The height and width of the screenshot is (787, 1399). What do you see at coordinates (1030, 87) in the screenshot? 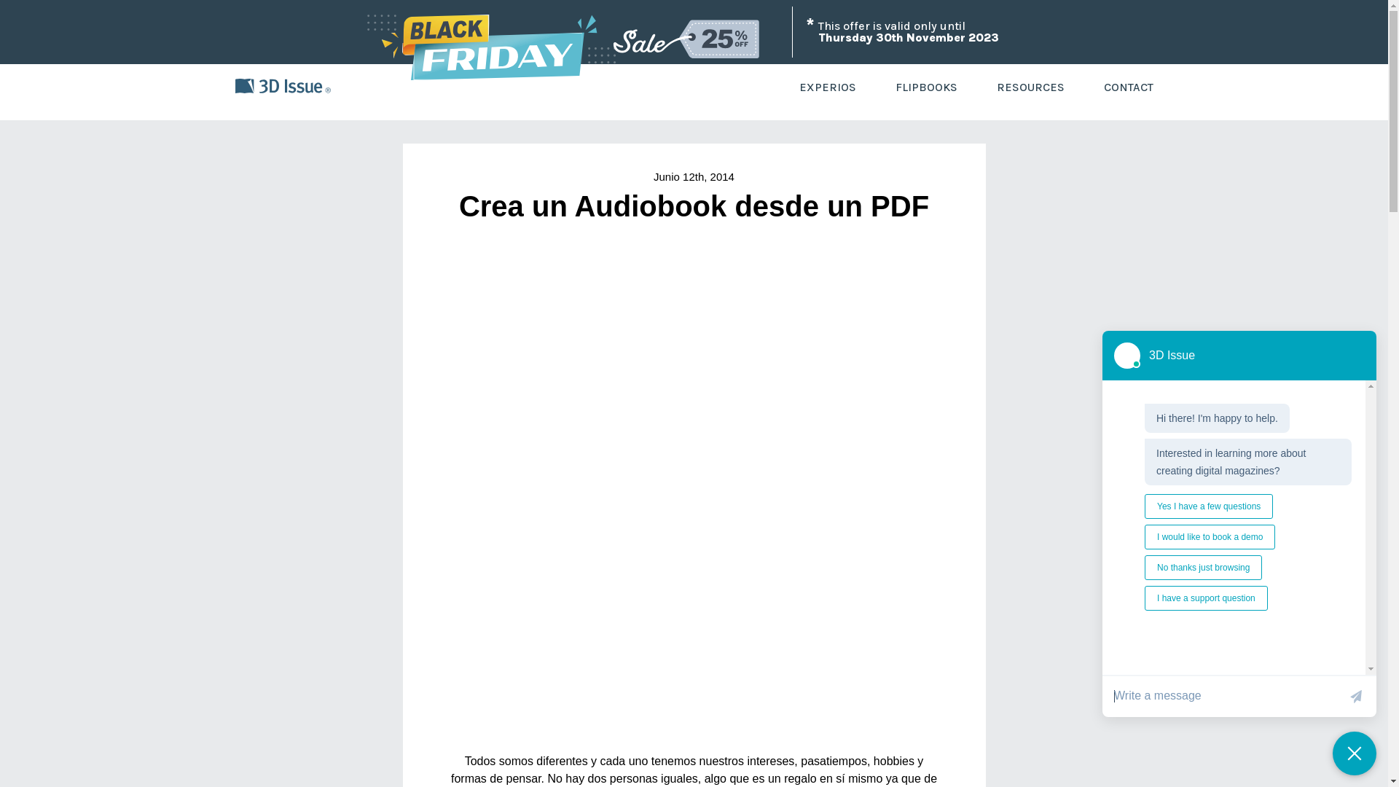
I see `RESOURCES` at bounding box center [1030, 87].